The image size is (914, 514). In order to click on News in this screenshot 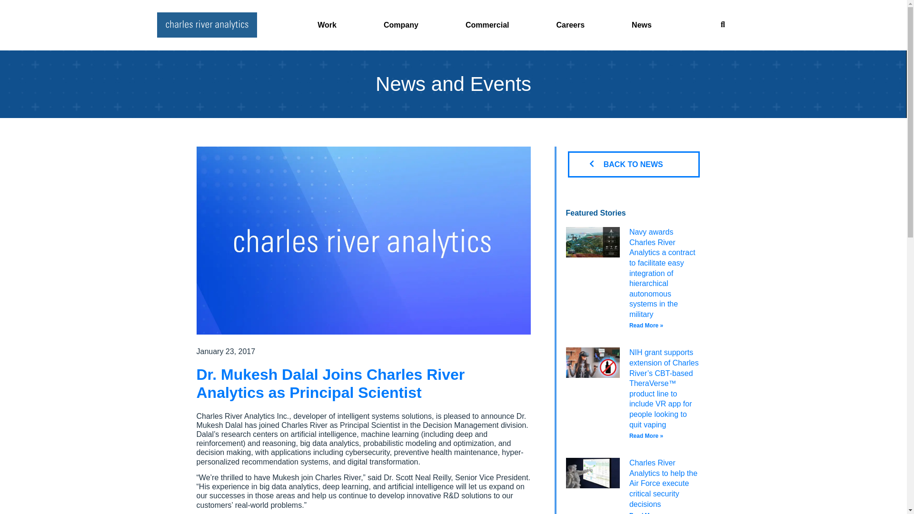, I will do `click(643, 25)`.